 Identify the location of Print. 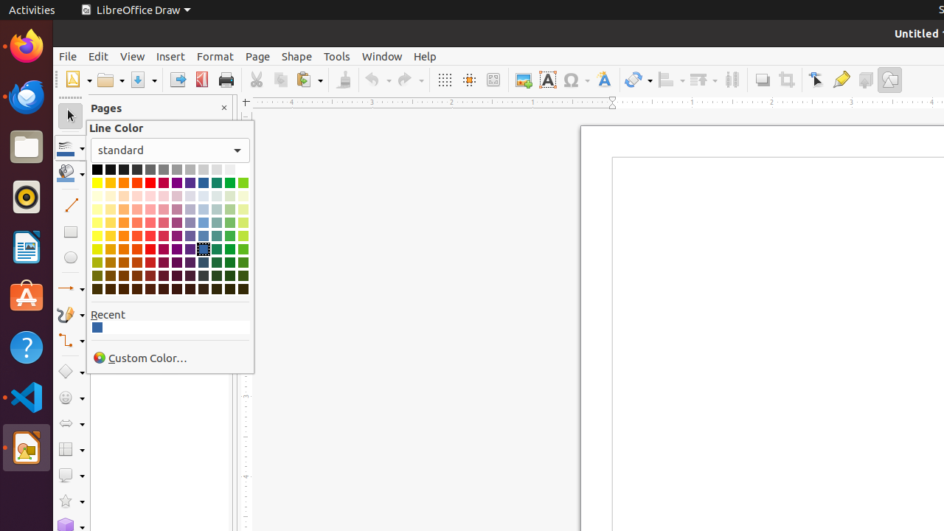
(226, 80).